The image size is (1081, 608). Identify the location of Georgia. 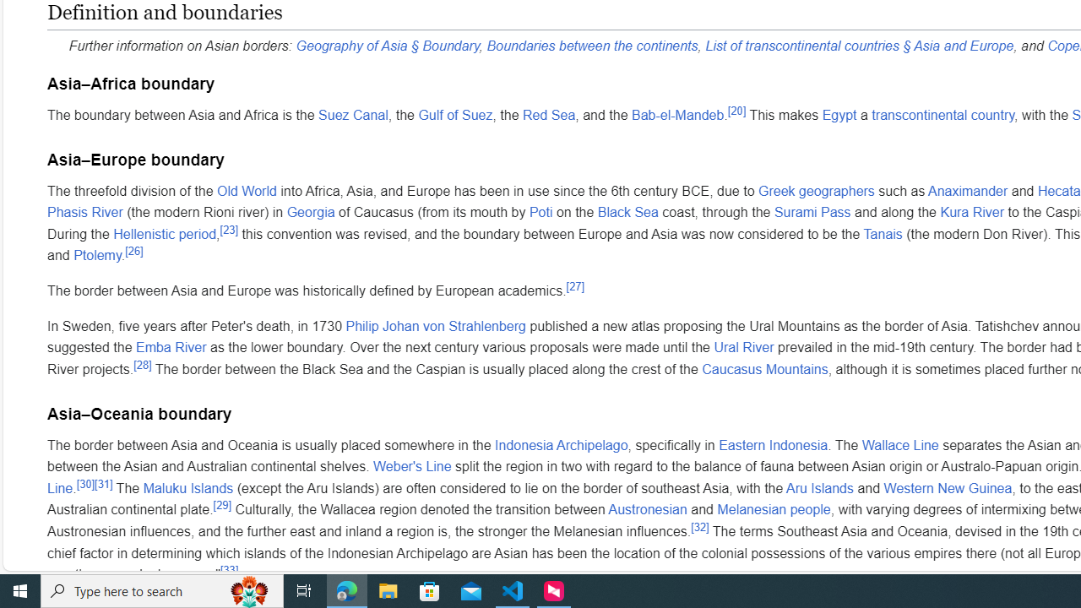
(311, 213).